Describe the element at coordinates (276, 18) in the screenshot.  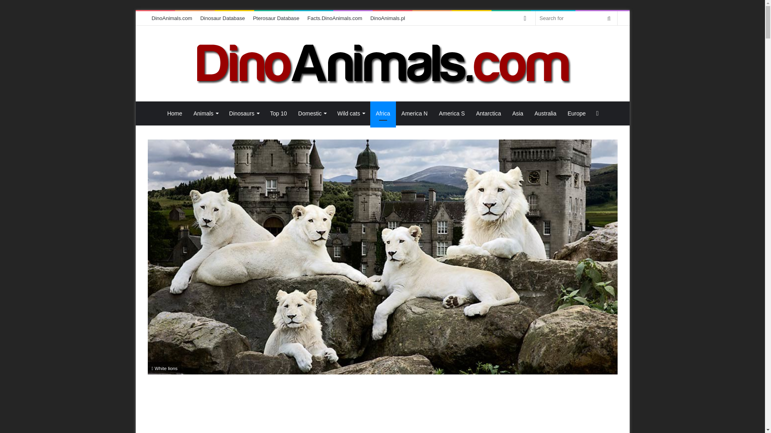
I see `Pterosaur Database` at that location.